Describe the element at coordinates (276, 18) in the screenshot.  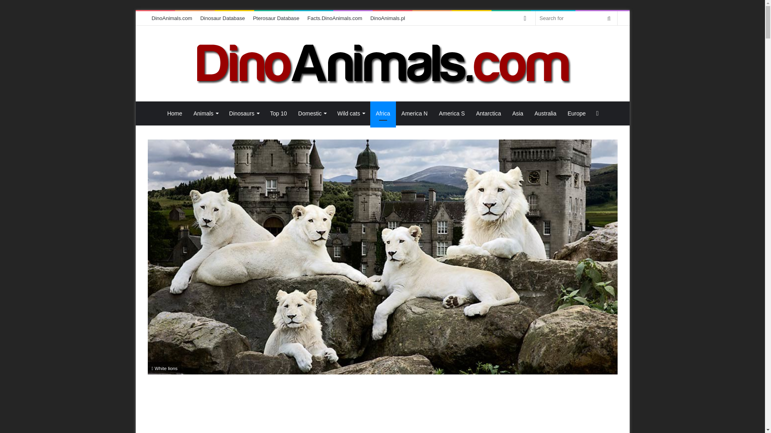
I see `Pterosaur Database` at that location.